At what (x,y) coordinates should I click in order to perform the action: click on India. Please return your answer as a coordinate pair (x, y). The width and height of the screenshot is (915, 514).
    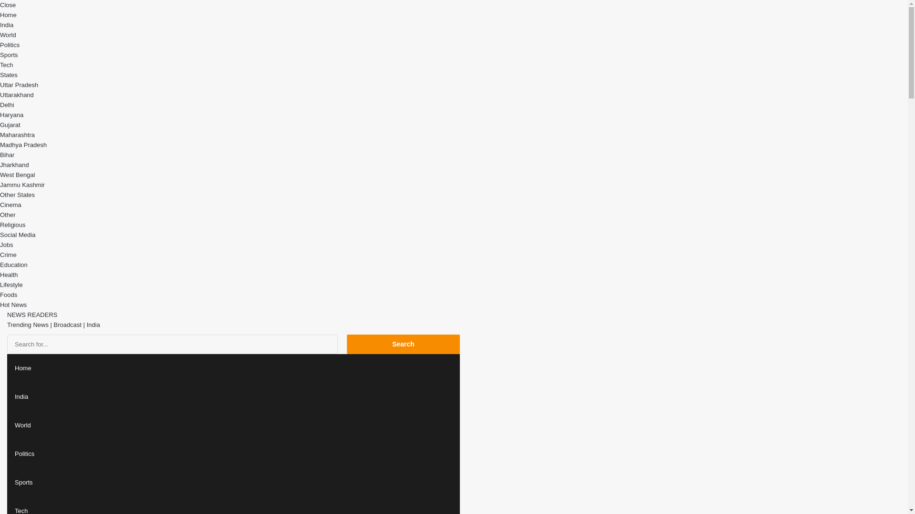
    Looking at the image, I should click on (7, 25).